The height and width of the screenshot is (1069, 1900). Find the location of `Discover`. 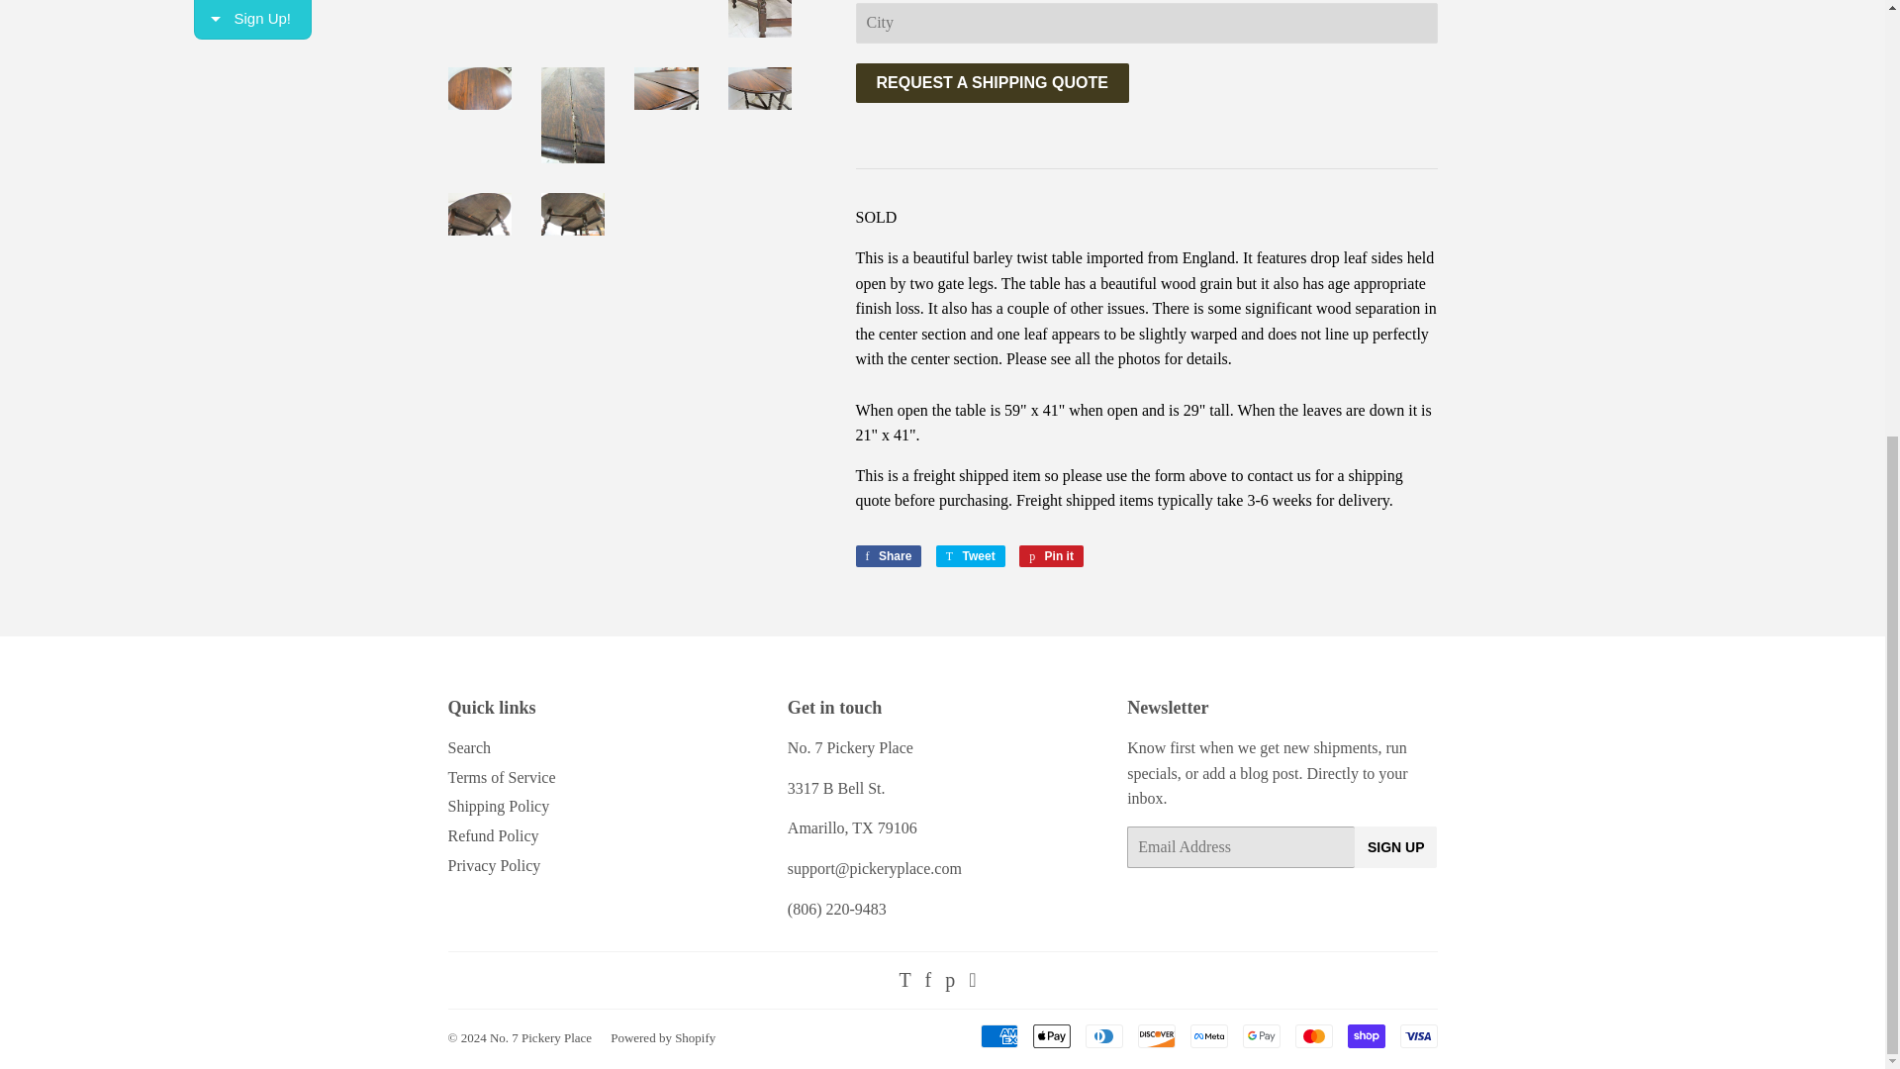

Discover is located at coordinates (1157, 1035).